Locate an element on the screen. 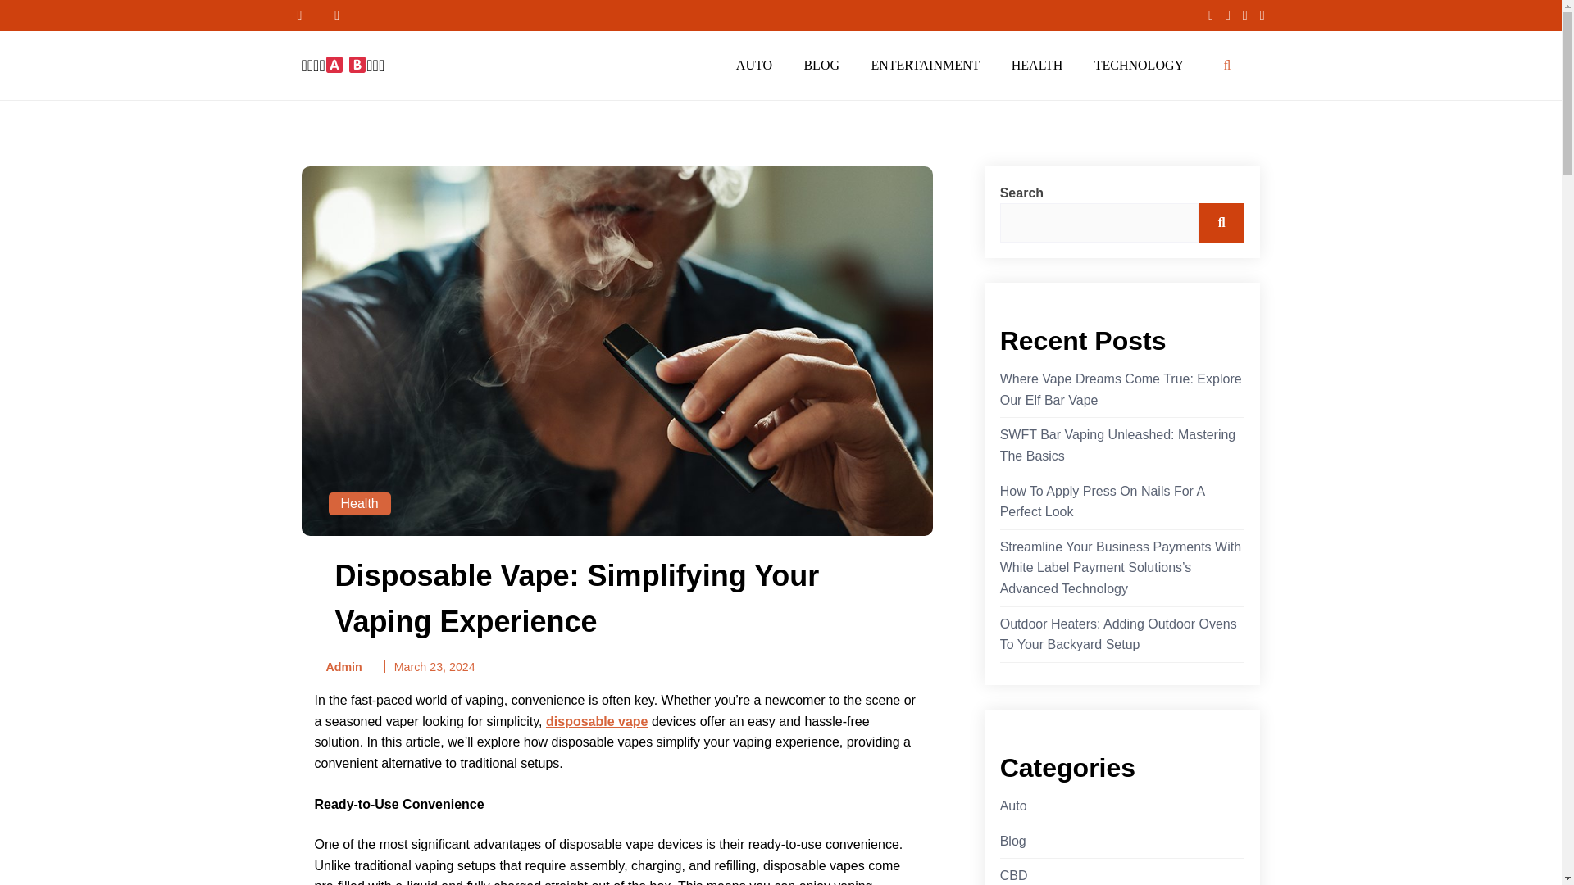 Image resolution: width=1574 pixels, height=885 pixels. HEALTH is located at coordinates (1037, 66).